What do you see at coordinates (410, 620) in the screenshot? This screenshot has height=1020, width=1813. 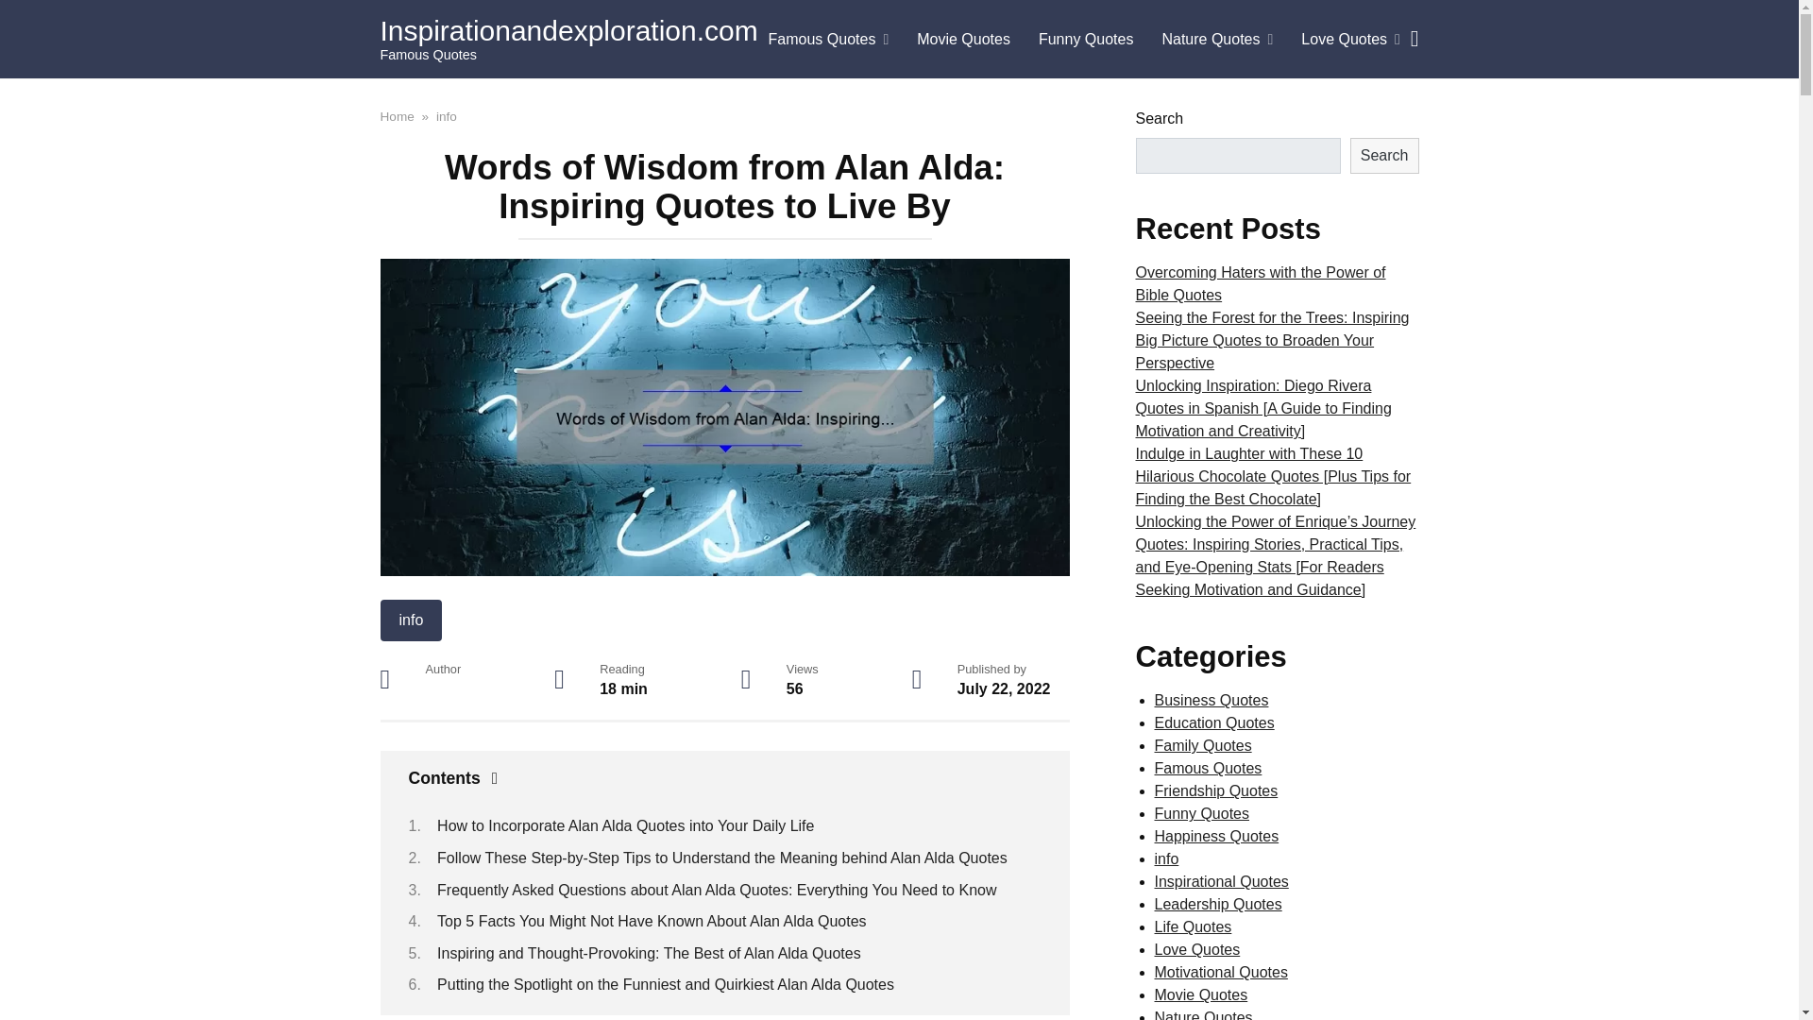 I see `info` at bounding box center [410, 620].